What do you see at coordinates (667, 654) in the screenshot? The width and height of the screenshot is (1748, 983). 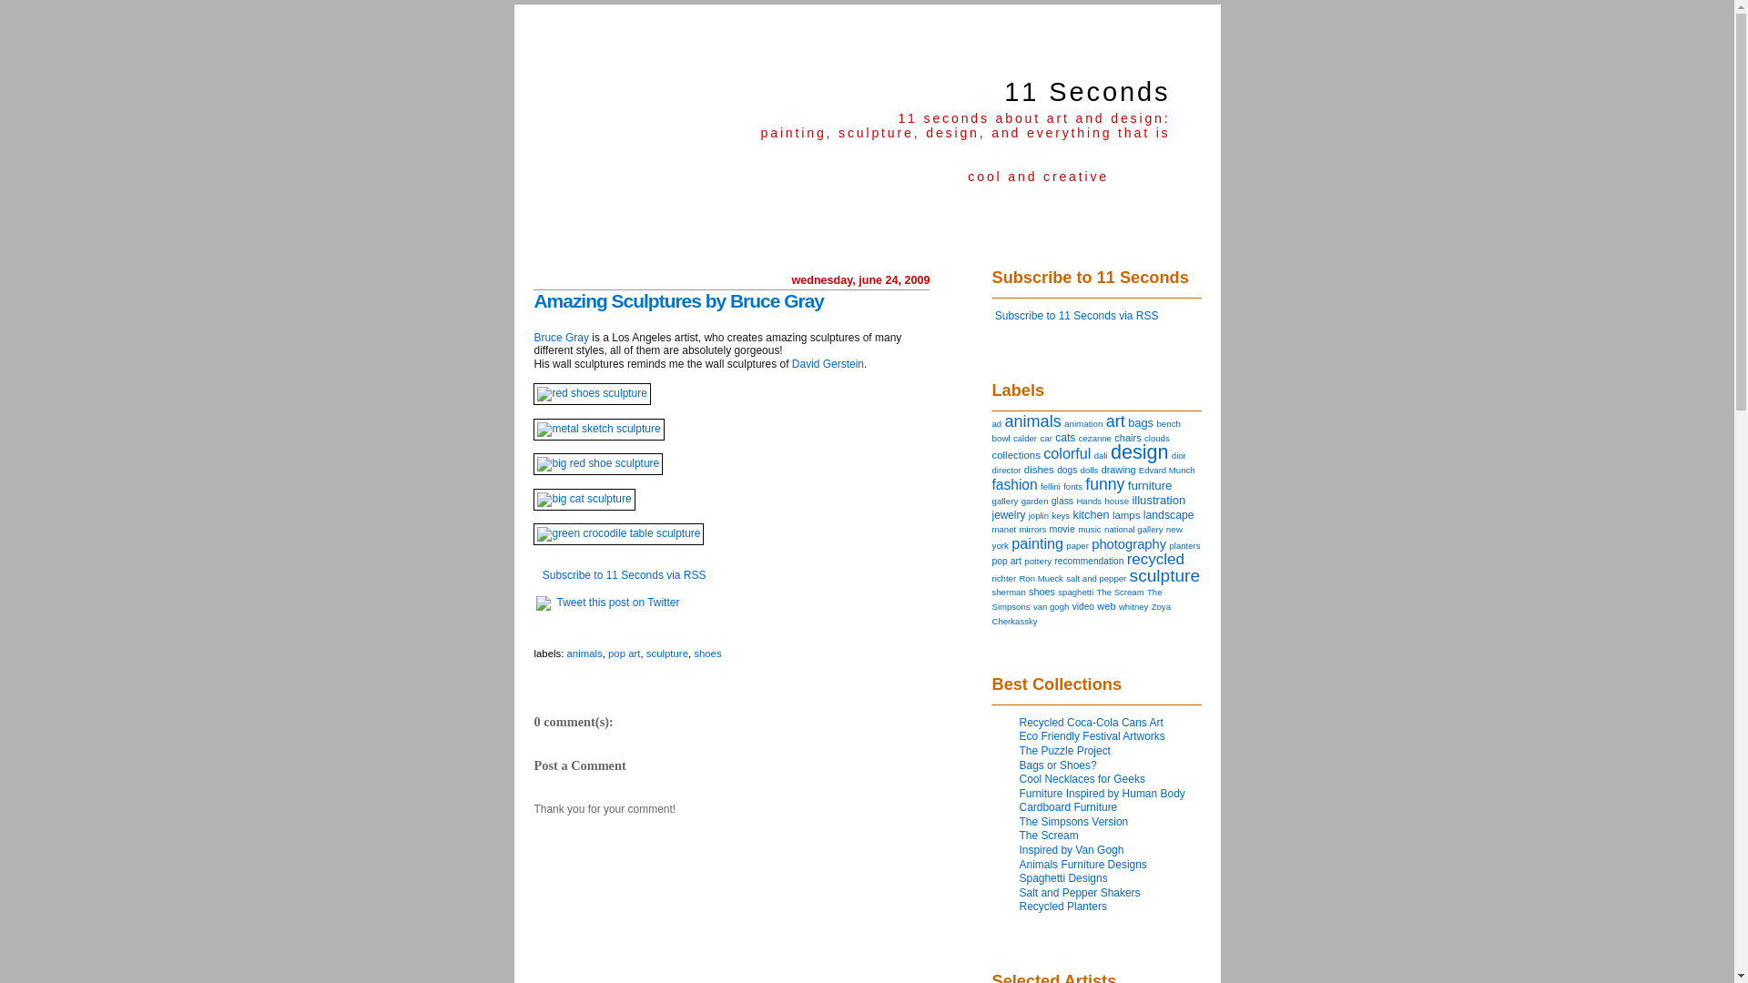 I see `sculpture` at bounding box center [667, 654].